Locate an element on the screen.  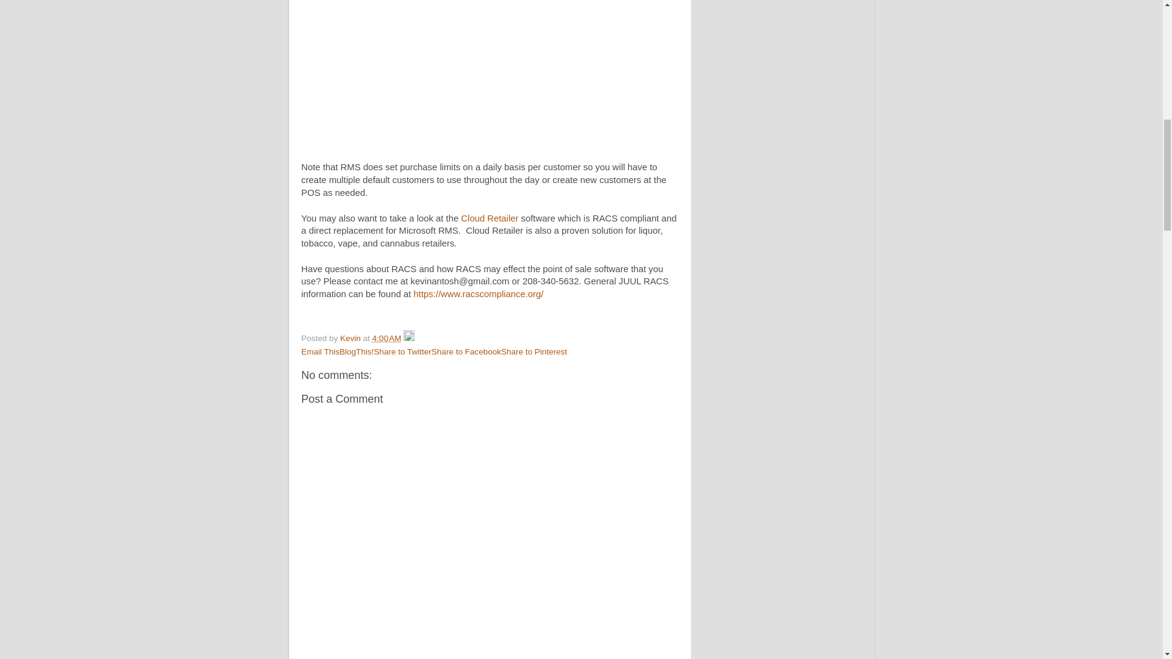
Edit Post is located at coordinates (409, 338).